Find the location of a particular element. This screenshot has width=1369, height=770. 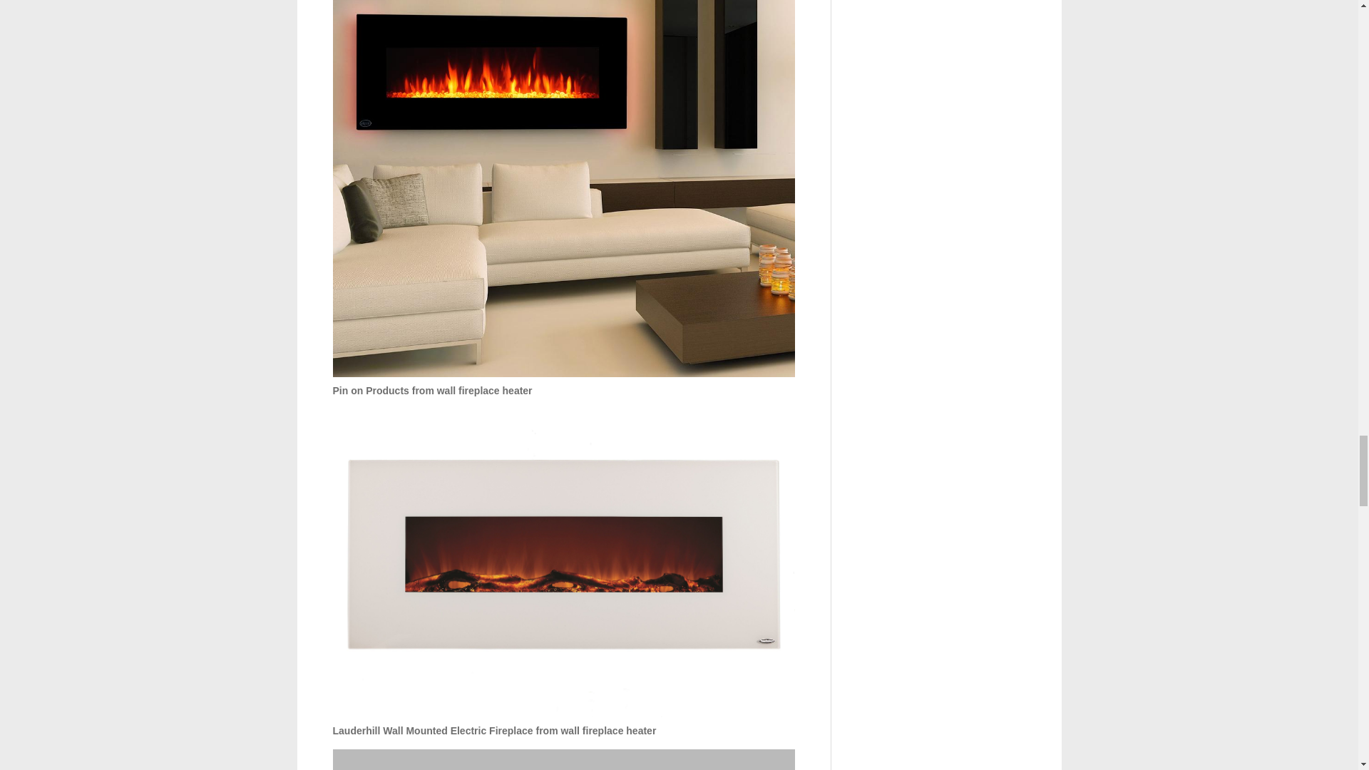

LED Backlit 36" Stainless Steel Wall Mount Heater Fireplace is located at coordinates (563, 759).